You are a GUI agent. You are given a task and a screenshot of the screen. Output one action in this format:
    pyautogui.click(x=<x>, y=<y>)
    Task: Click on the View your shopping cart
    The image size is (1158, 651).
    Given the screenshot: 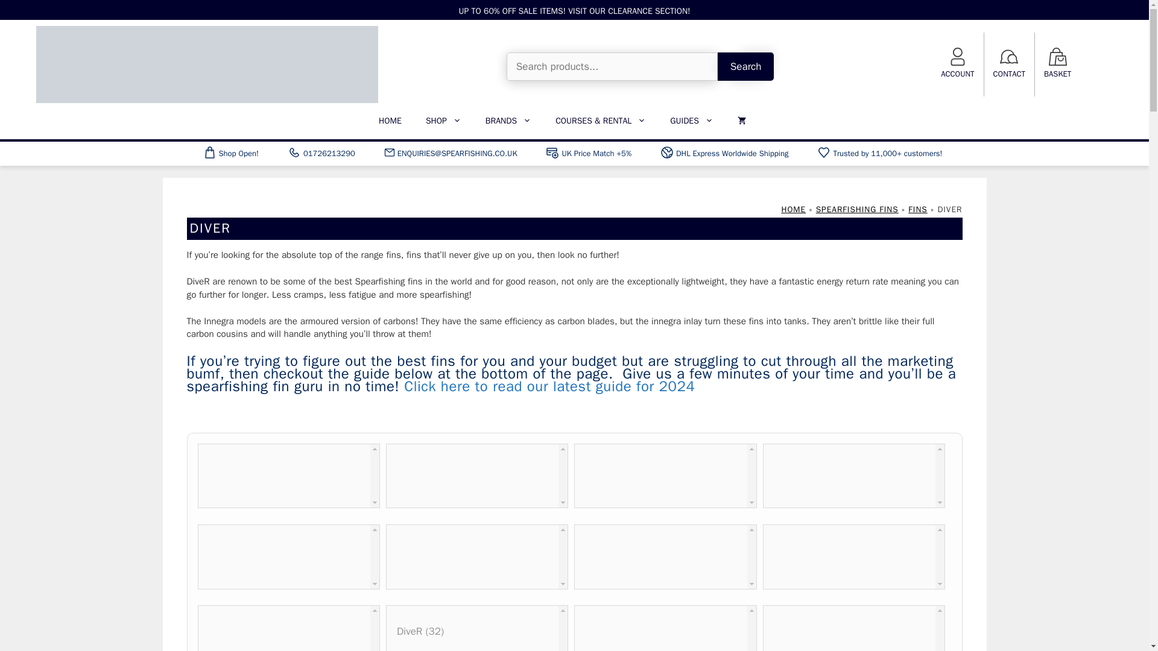 What is the action you would take?
    pyautogui.click(x=742, y=121)
    